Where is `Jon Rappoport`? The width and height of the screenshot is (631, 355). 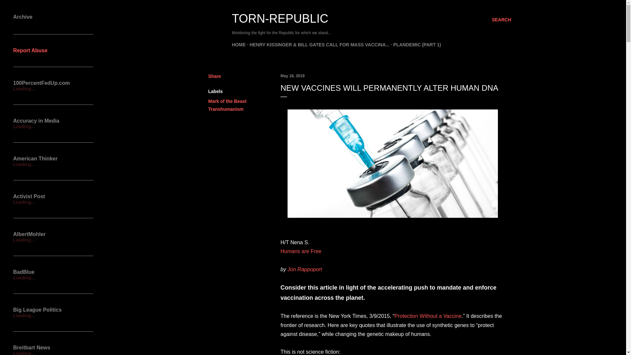 Jon Rappoport is located at coordinates (305, 270).